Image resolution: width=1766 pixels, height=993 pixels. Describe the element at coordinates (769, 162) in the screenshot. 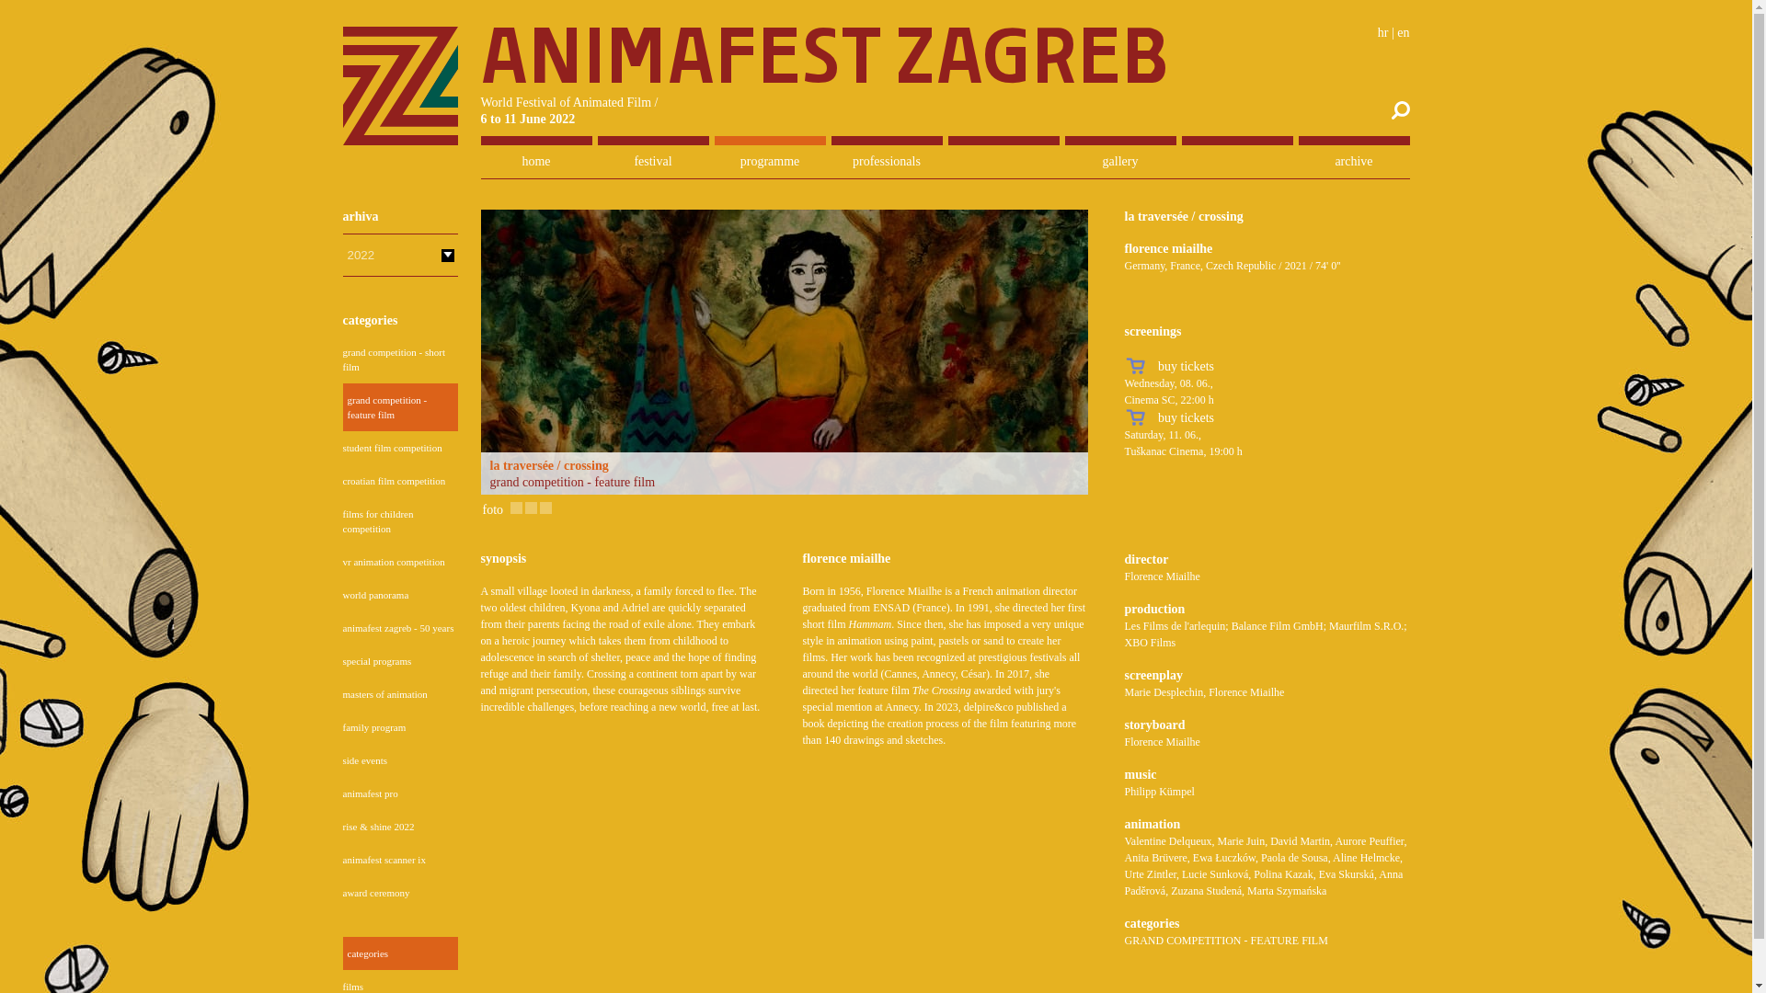

I see `programme` at that location.